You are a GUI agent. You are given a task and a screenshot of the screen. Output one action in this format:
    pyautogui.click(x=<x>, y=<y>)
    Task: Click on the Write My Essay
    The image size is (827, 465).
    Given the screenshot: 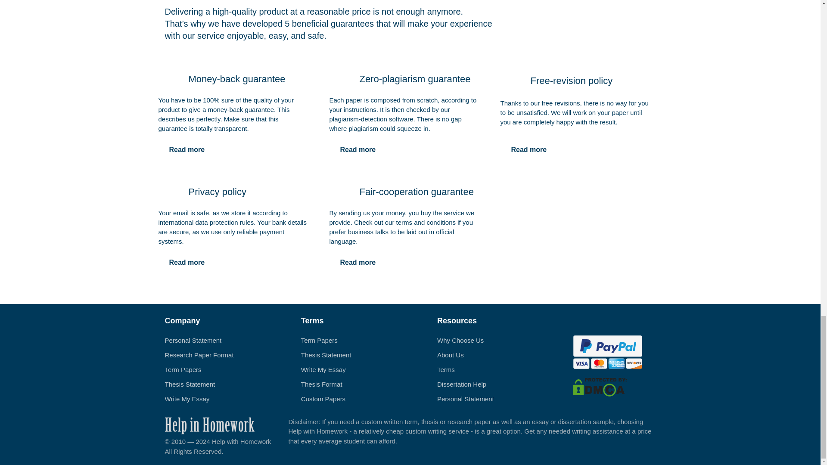 What is the action you would take?
    pyautogui.click(x=187, y=399)
    